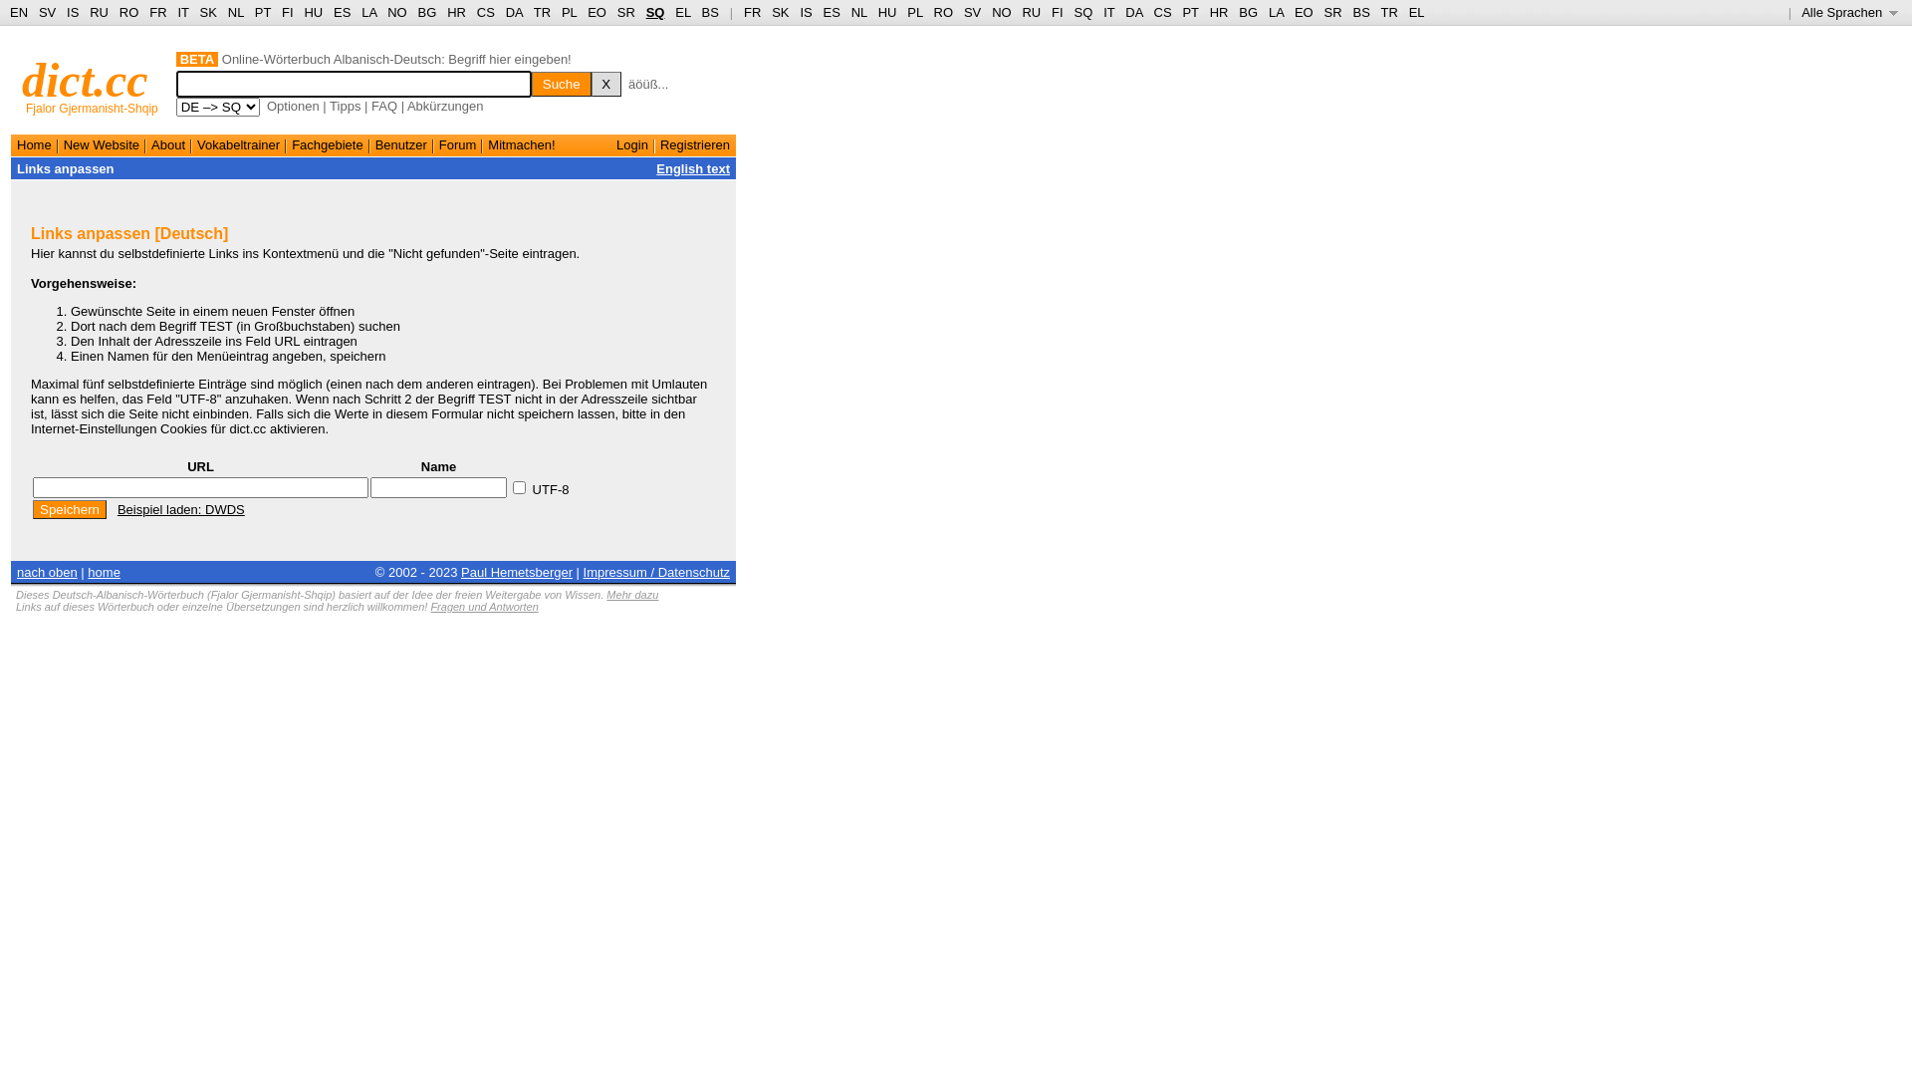 The width and height of the screenshot is (1912, 1076). What do you see at coordinates (632, 145) in the screenshot?
I see `Login` at bounding box center [632, 145].